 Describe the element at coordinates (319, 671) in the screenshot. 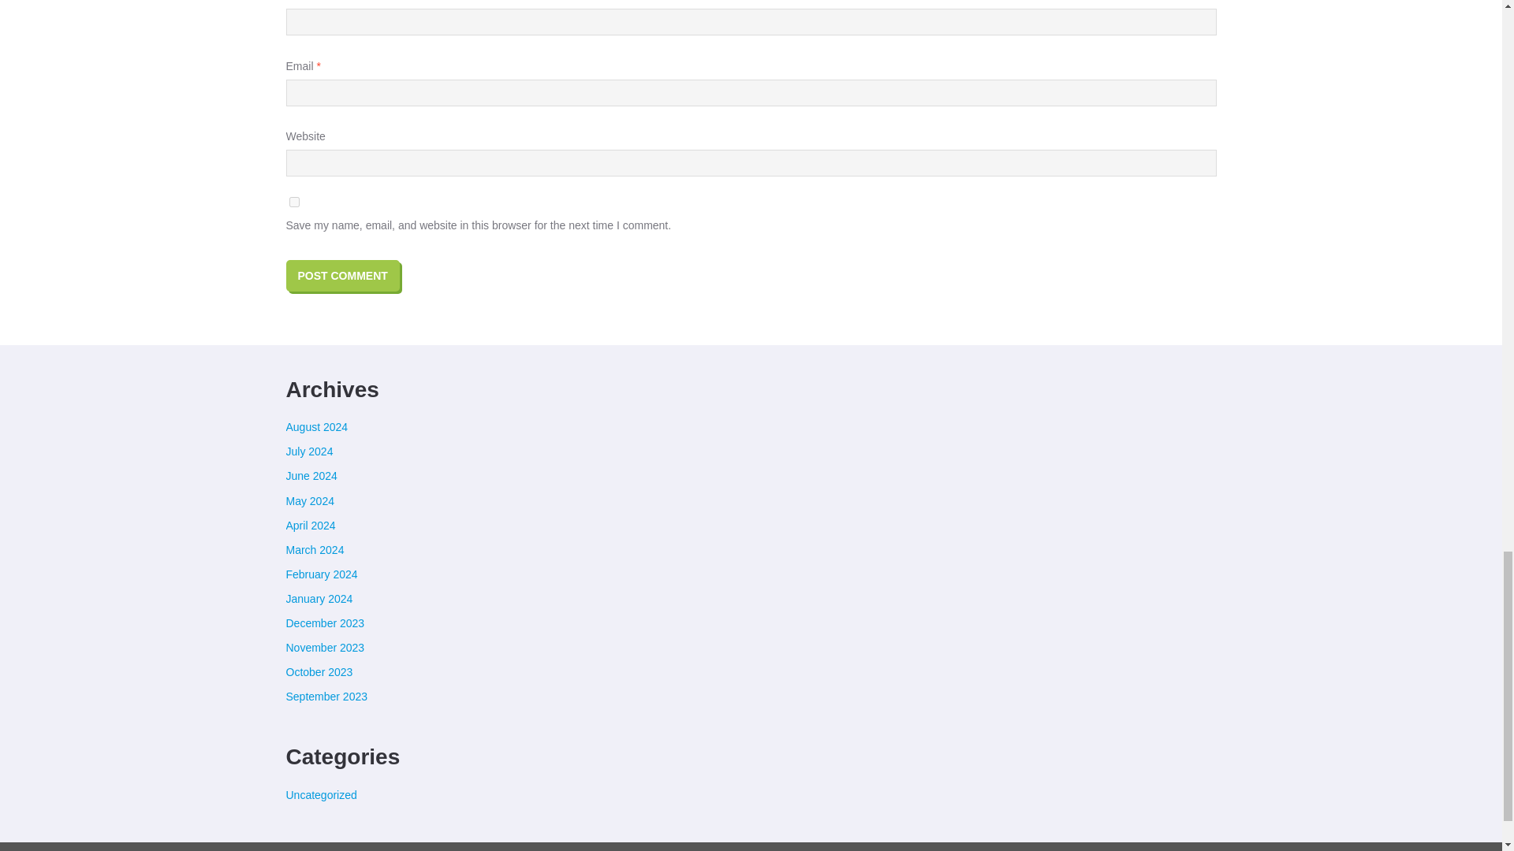

I see `October 2023` at that location.